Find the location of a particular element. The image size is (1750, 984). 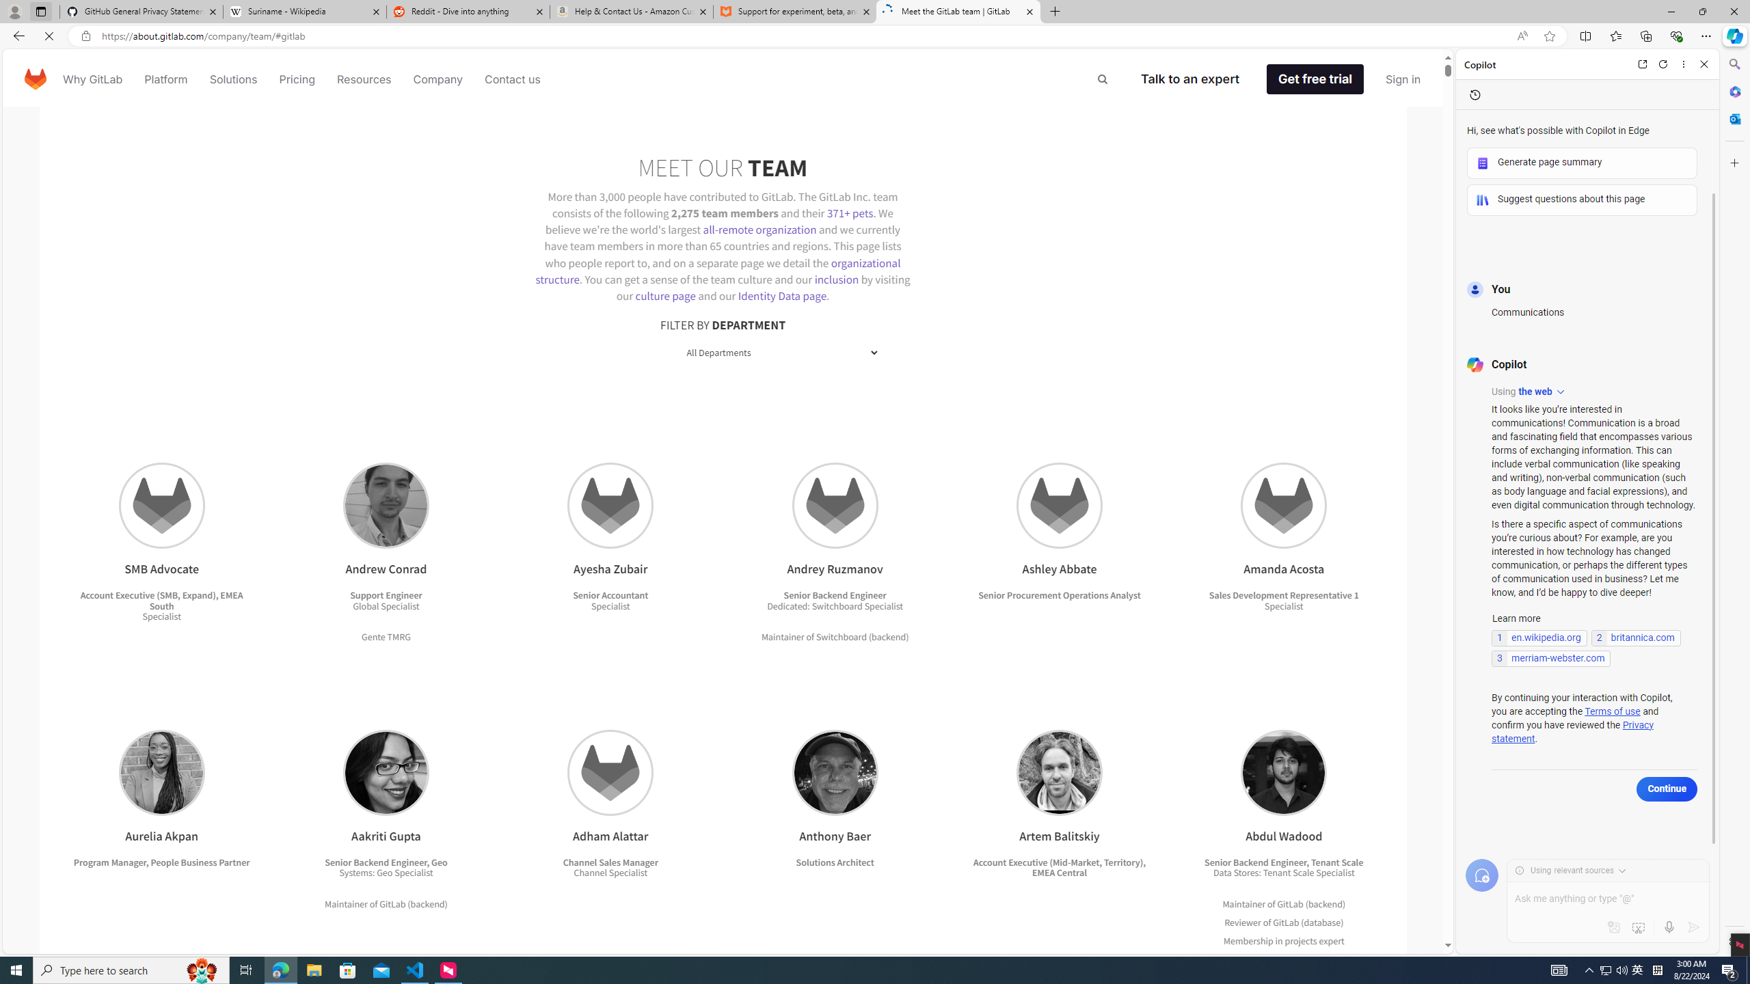

GitHub General Privacy Statement - GitHub Docs is located at coordinates (142, 12).